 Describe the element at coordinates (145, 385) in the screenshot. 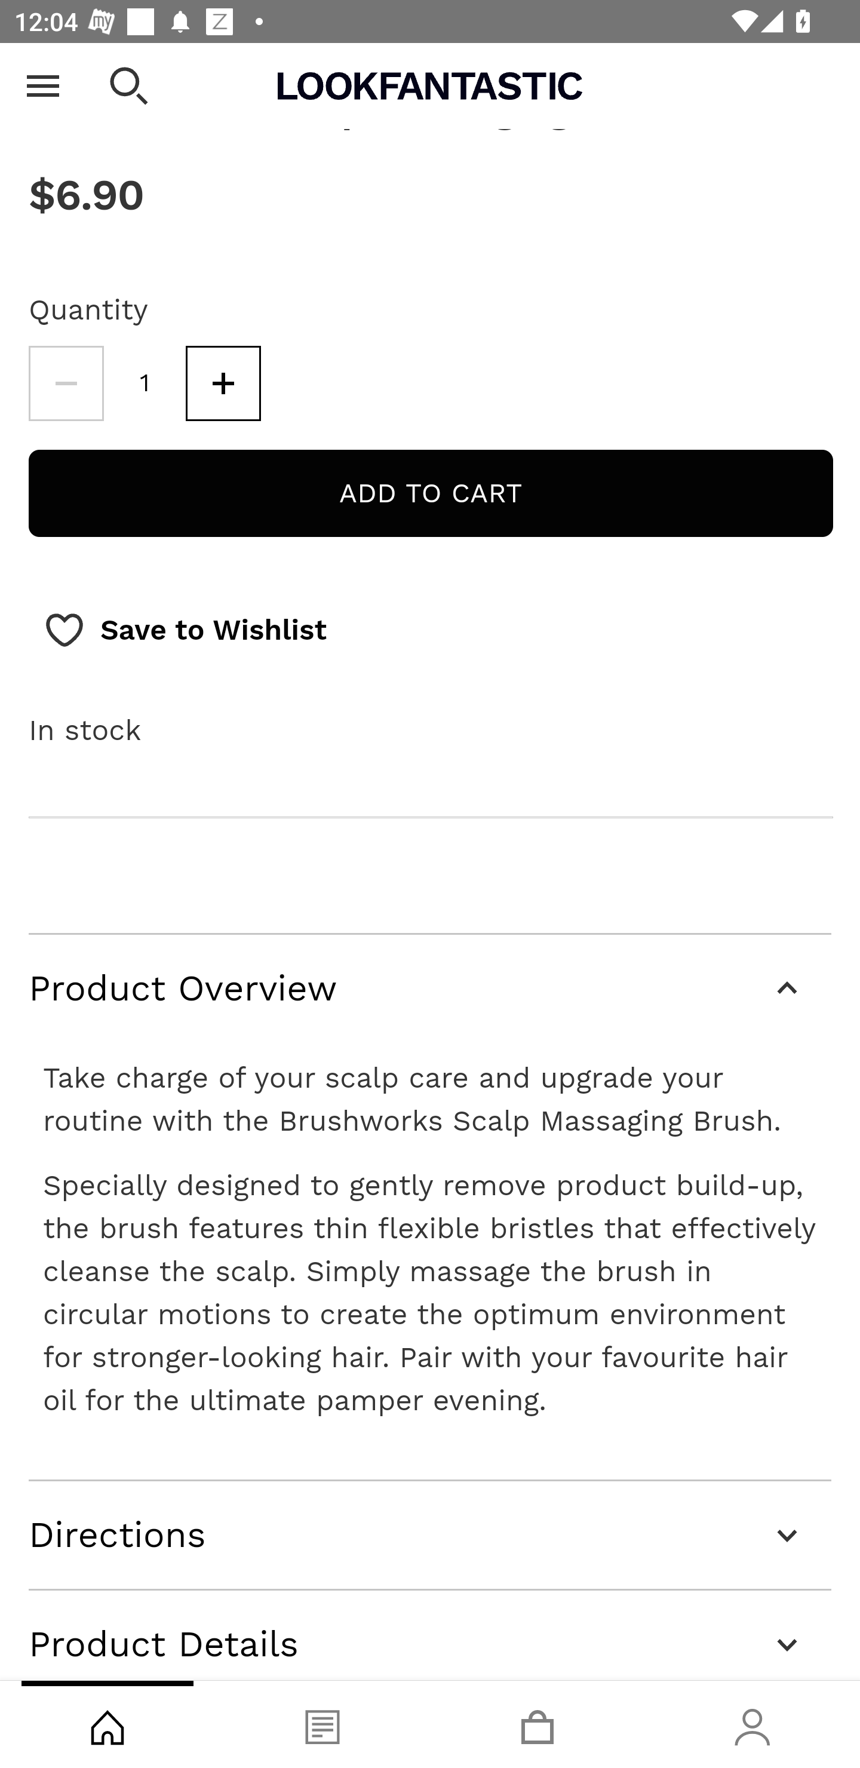

I see `1, Quantity` at that location.